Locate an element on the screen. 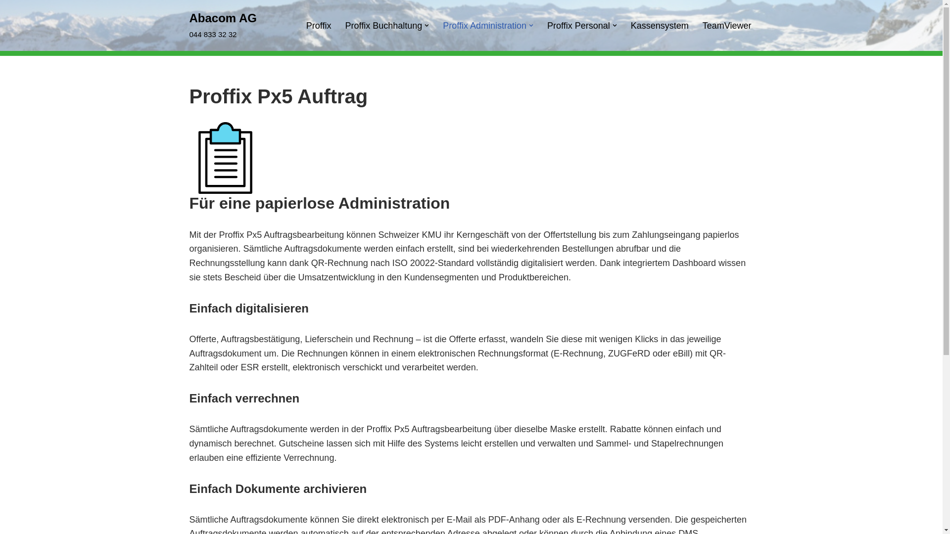 This screenshot has width=950, height=534. TeamViewer is located at coordinates (727, 26).